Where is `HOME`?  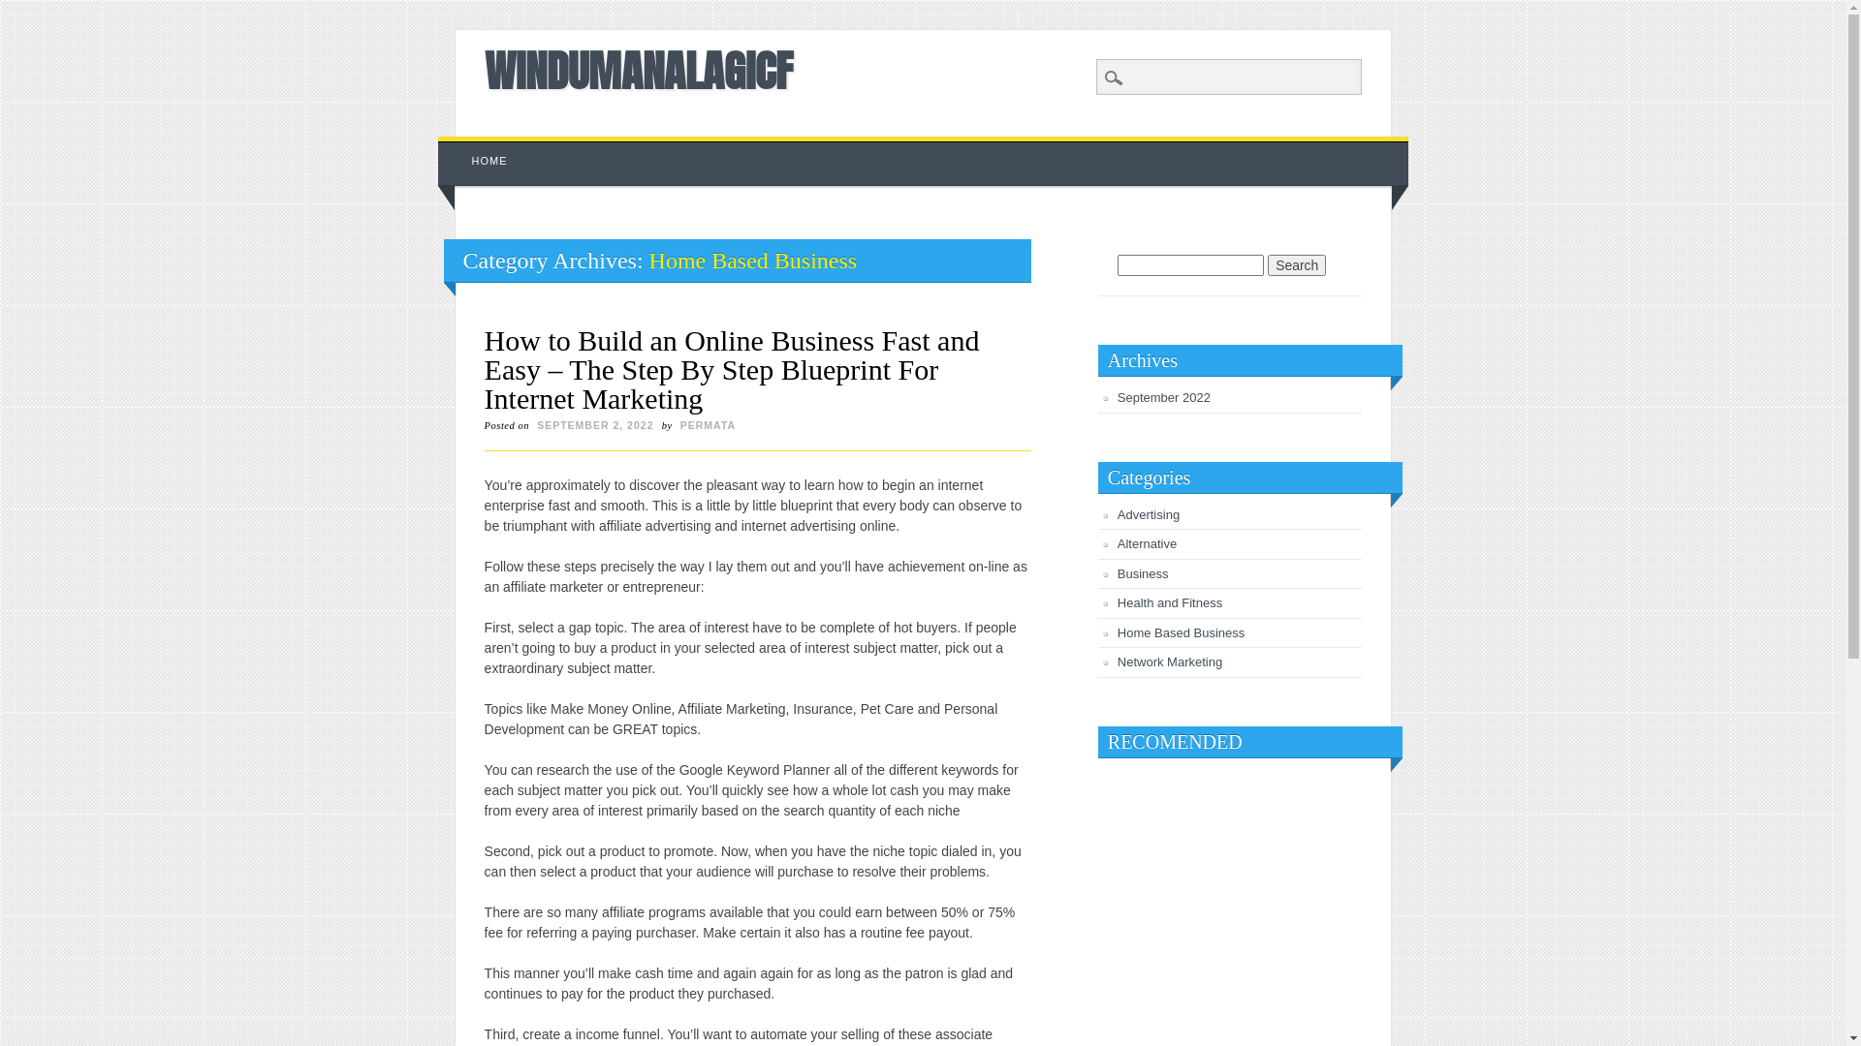 HOME is located at coordinates (490, 161).